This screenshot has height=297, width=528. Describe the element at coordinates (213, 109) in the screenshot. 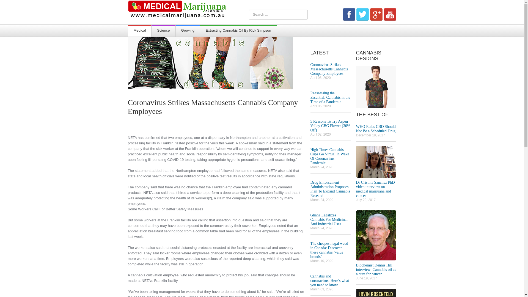

I see `Coronavirus Strikes Massachusetts Cannabis Company Employees` at that location.